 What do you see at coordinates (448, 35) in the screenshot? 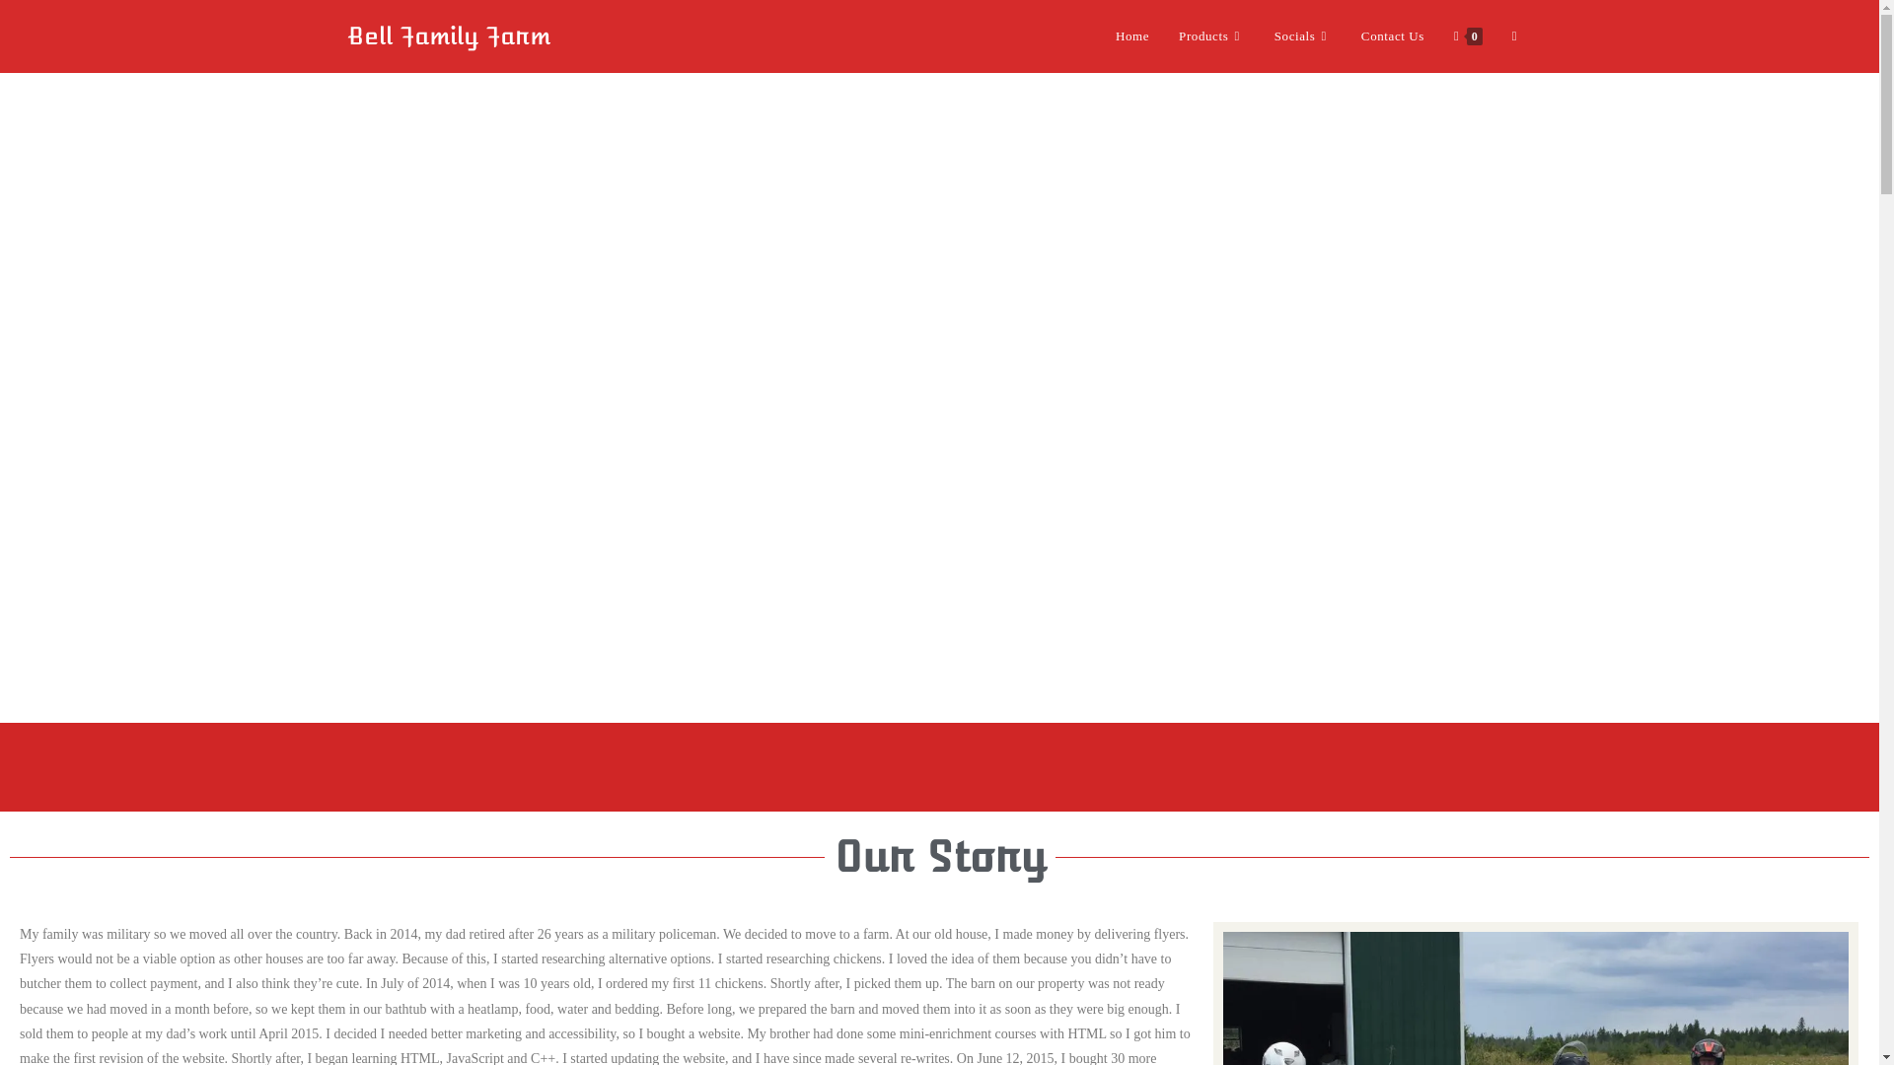
I see `Bell Family Farm` at bounding box center [448, 35].